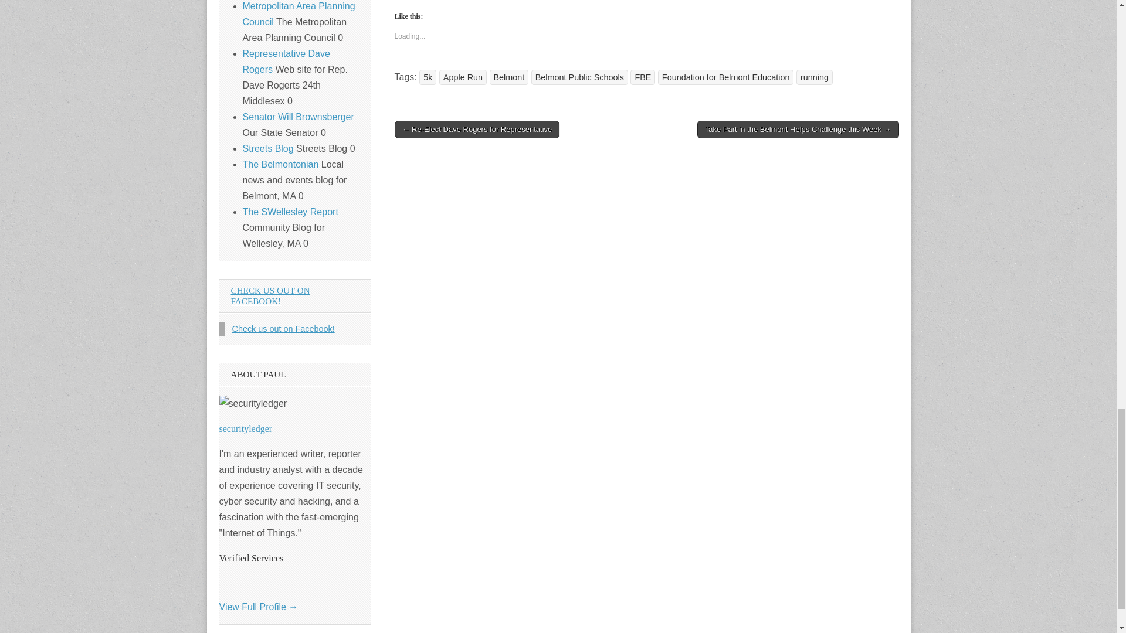 This screenshot has width=1126, height=633. What do you see at coordinates (299, 14) in the screenshot?
I see `The Metropolitan Area Planning Council` at bounding box center [299, 14].